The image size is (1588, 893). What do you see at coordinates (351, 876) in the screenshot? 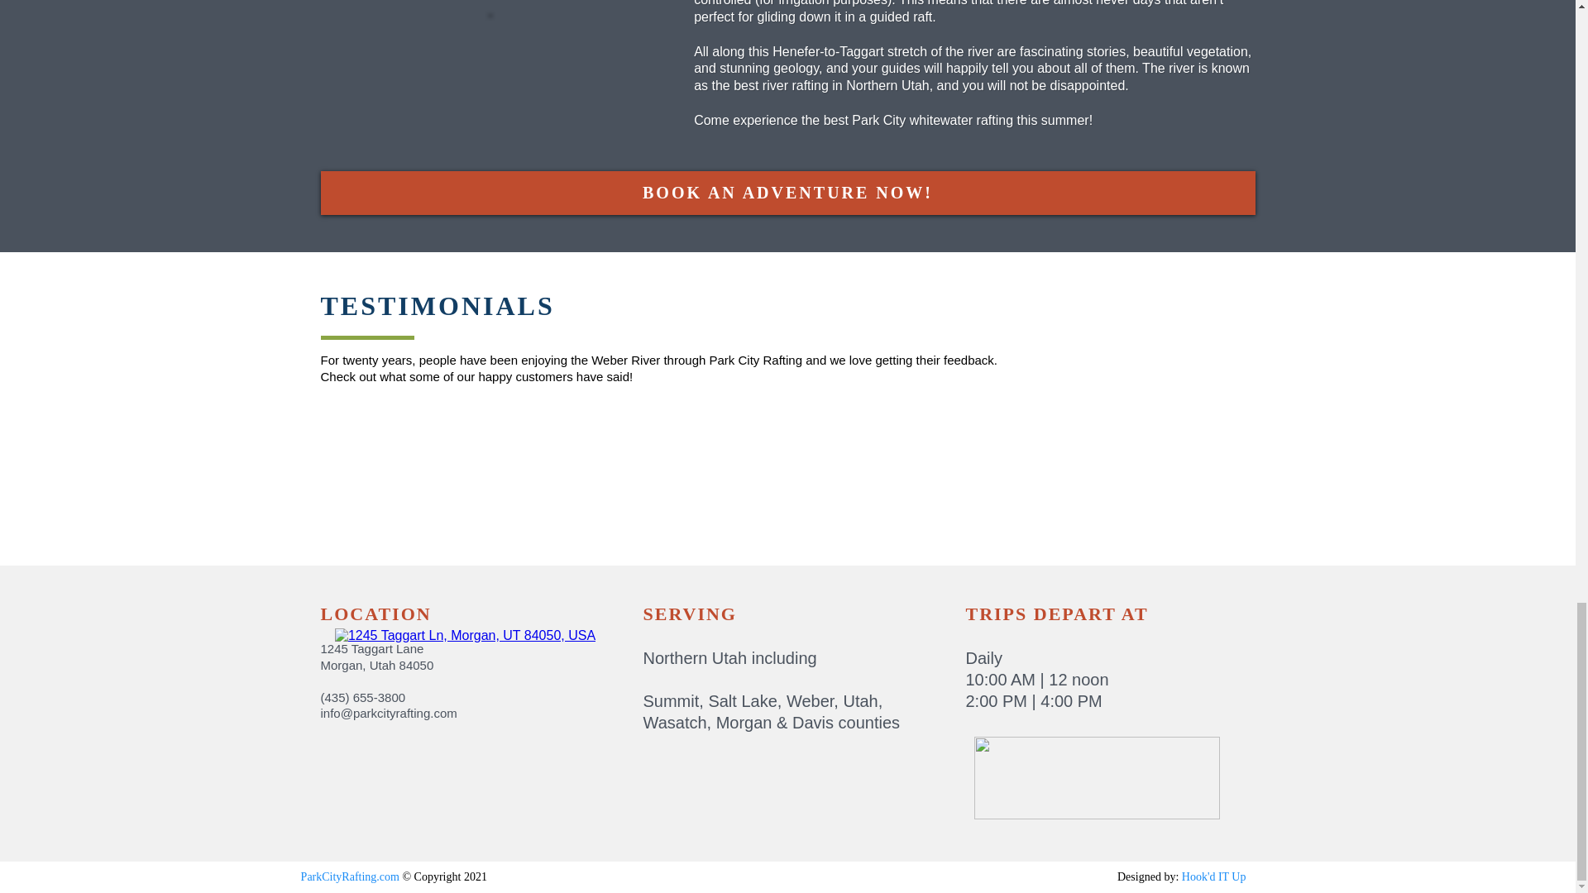
I see `ParkCityRafting.com` at bounding box center [351, 876].